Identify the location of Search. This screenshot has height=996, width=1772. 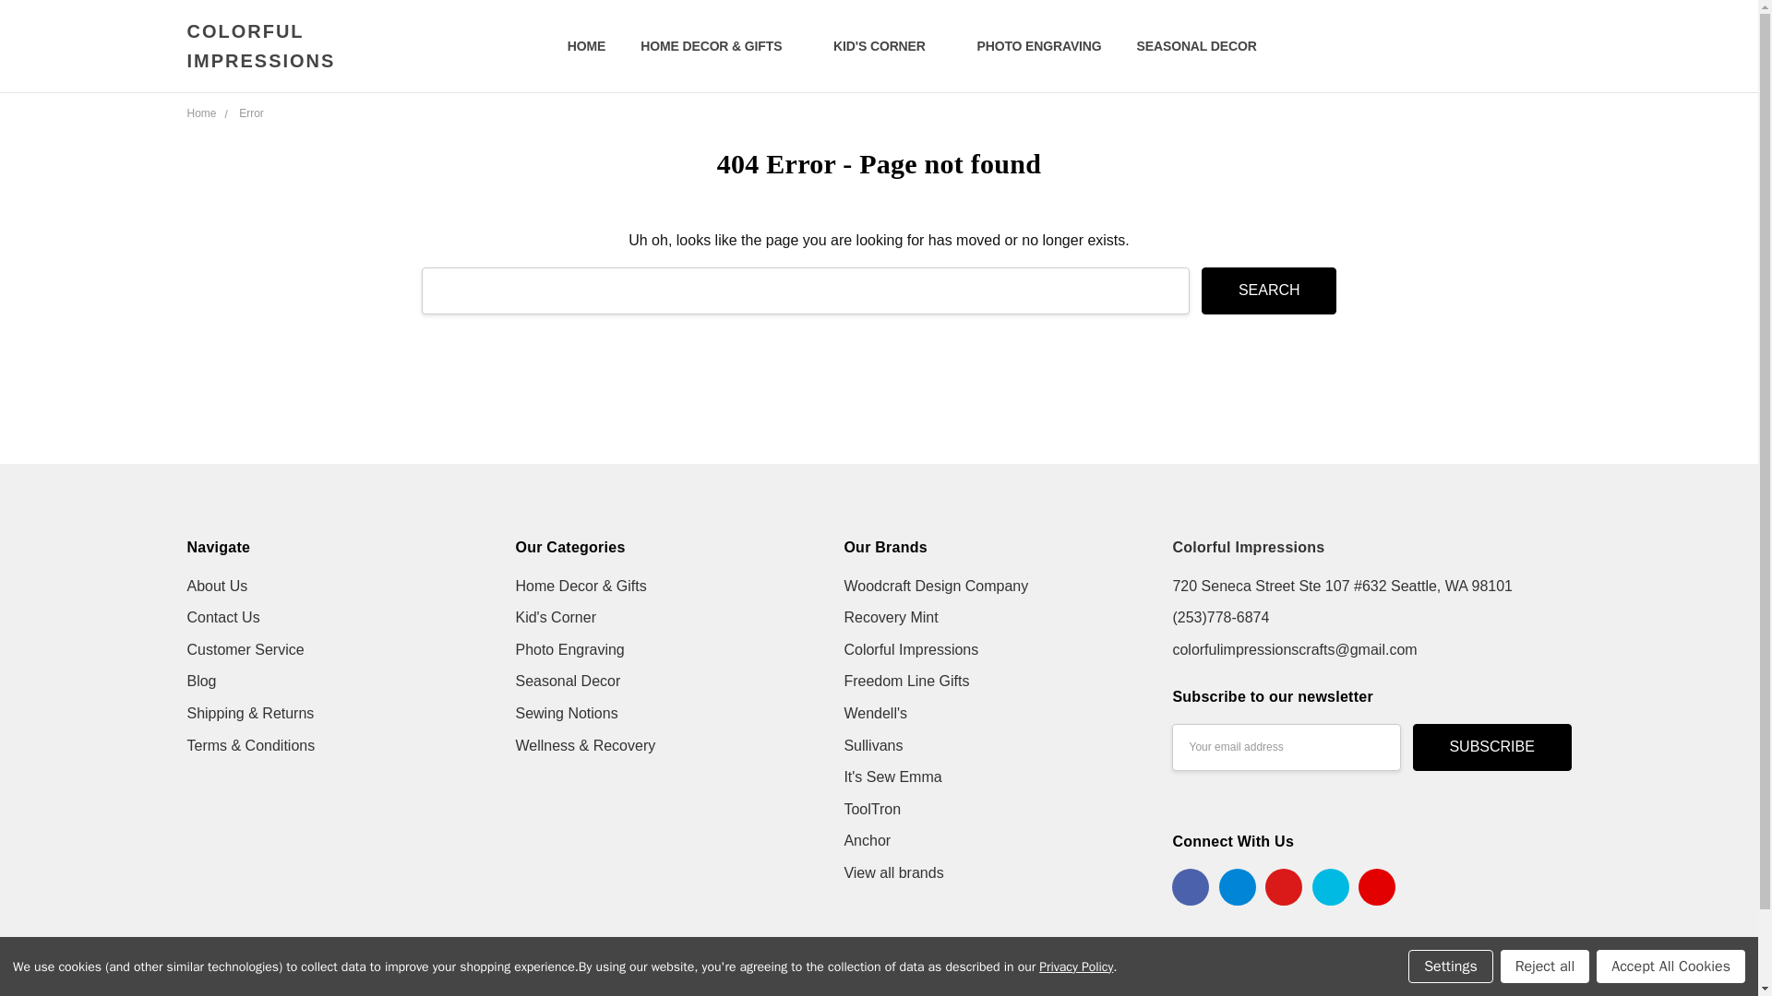
(1268, 291).